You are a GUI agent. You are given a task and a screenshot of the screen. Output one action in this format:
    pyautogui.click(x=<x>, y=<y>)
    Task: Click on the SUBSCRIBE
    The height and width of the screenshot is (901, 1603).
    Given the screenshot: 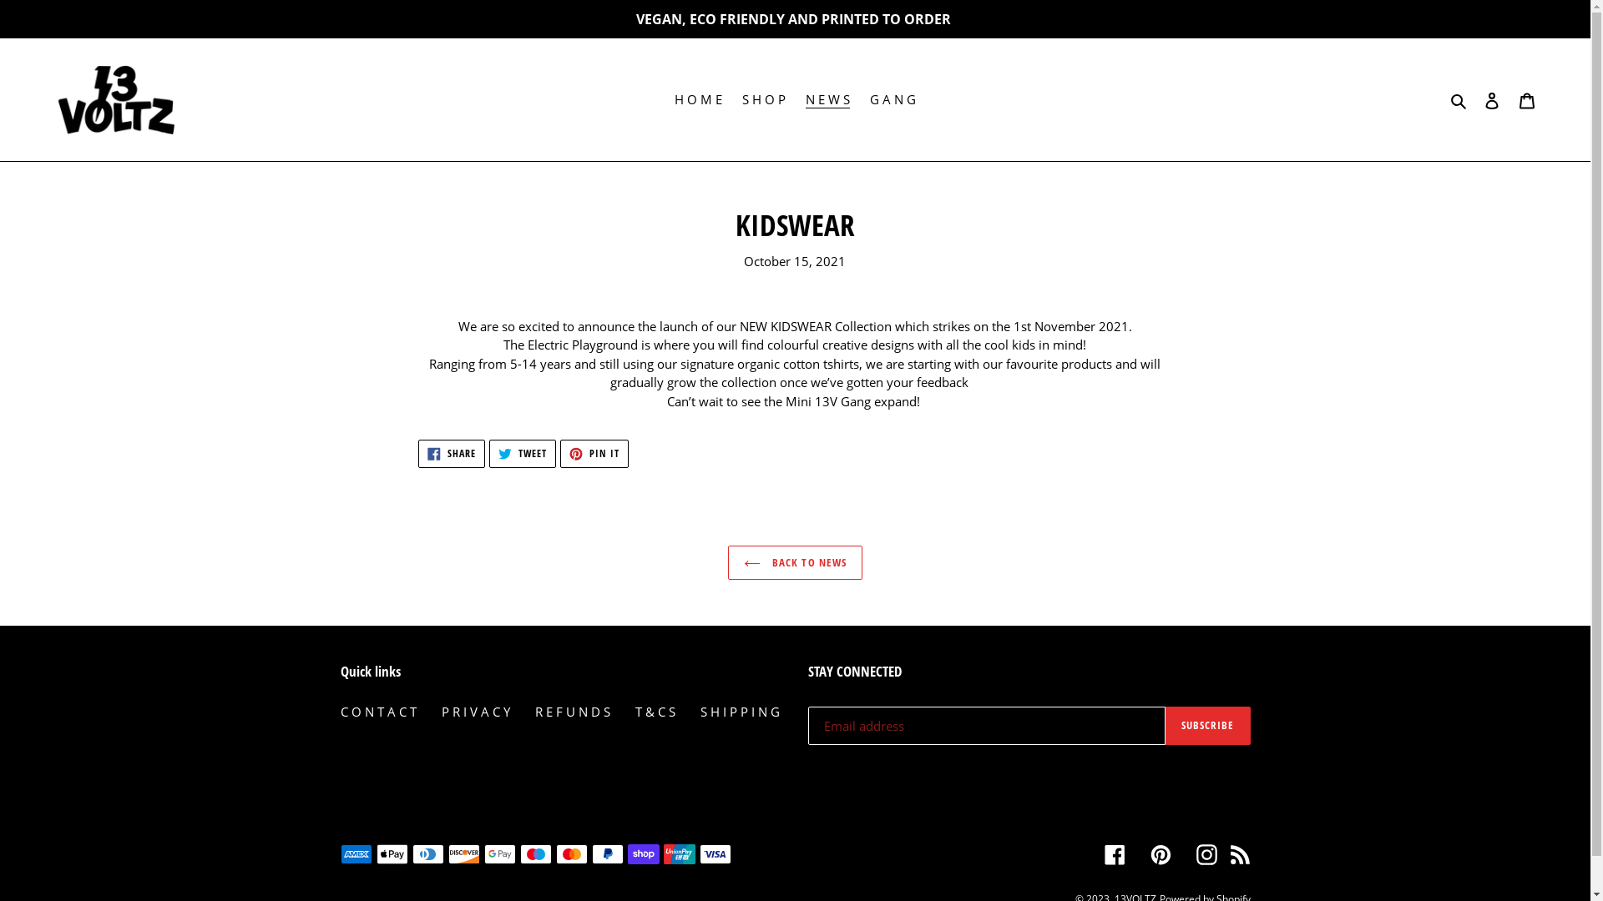 What is the action you would take?
    pyautogui.click(x=1207, y=726)
    